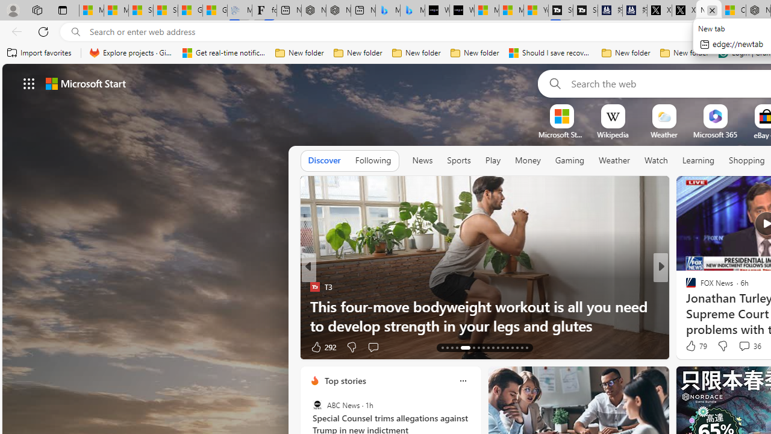 The image size is (771, 434). I want to click on AutomationID: tab-13, so click(442, 347).